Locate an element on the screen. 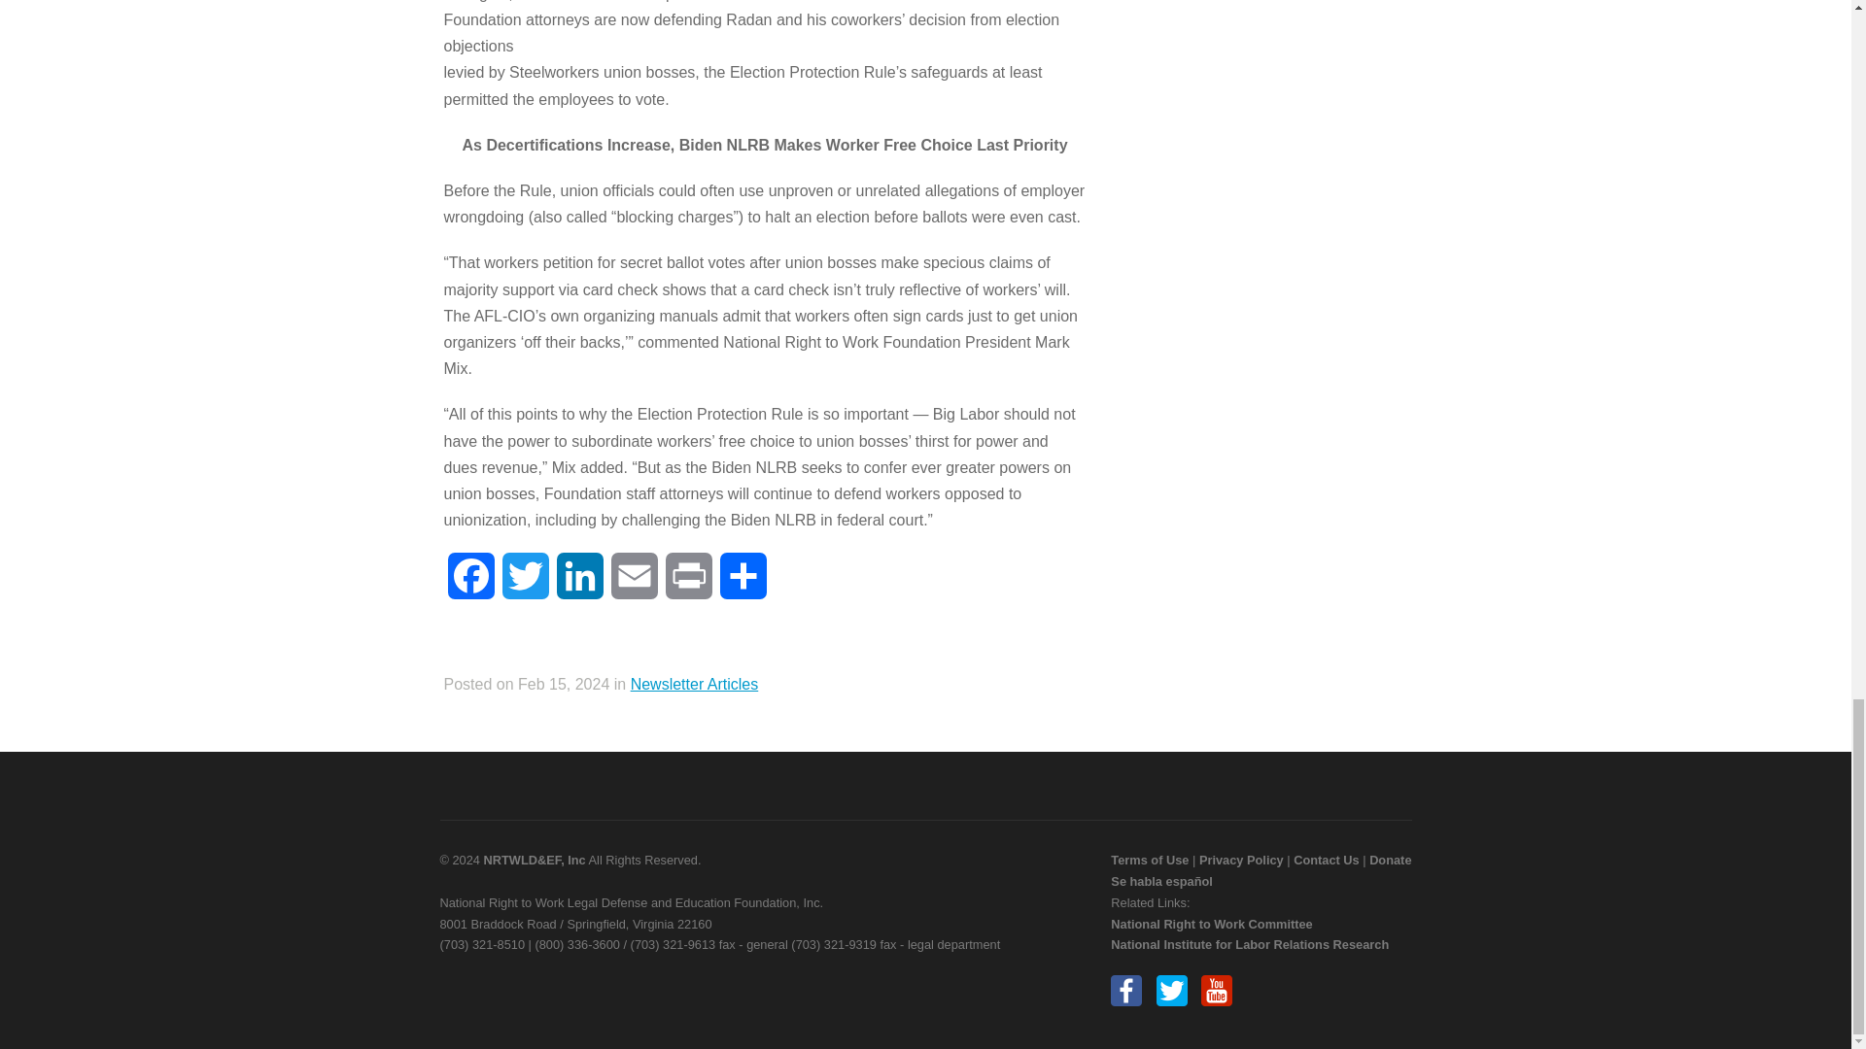  Terms of Use is located at coordinates (1149, 861).